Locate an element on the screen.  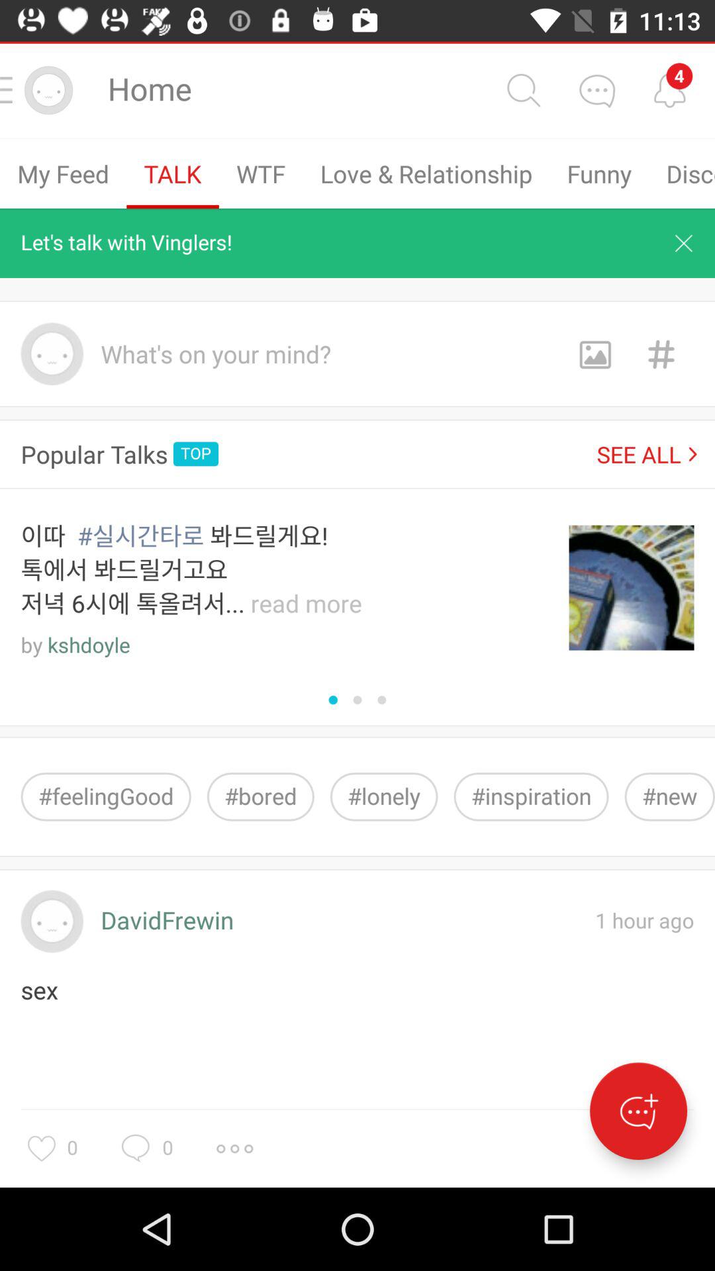
search is located at coordinates (523, 90).